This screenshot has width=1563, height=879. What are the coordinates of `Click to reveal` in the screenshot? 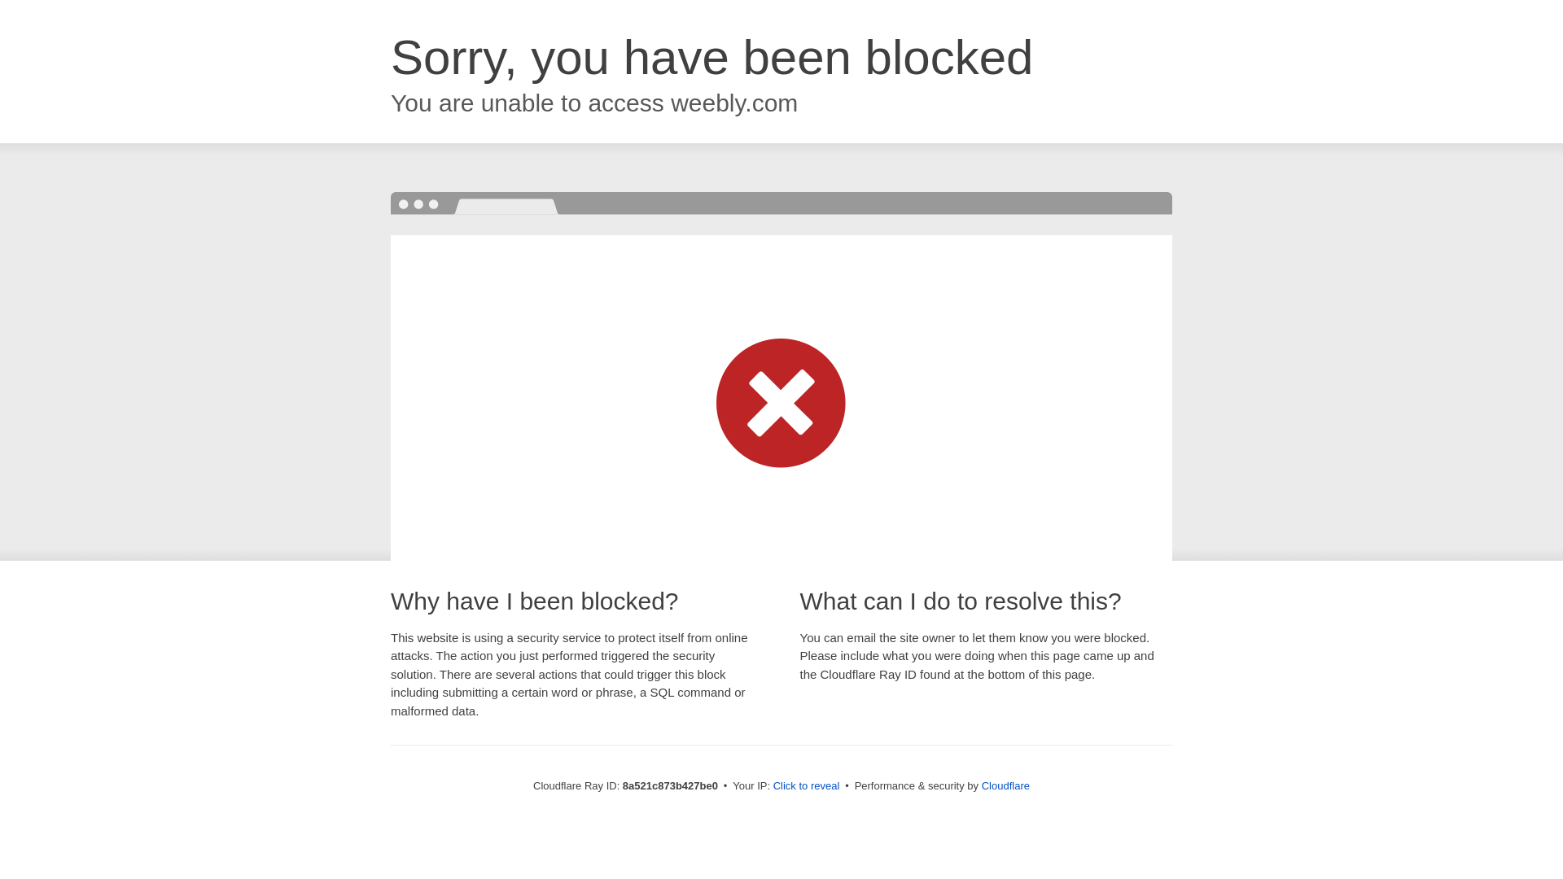 It's located at (807, 786).